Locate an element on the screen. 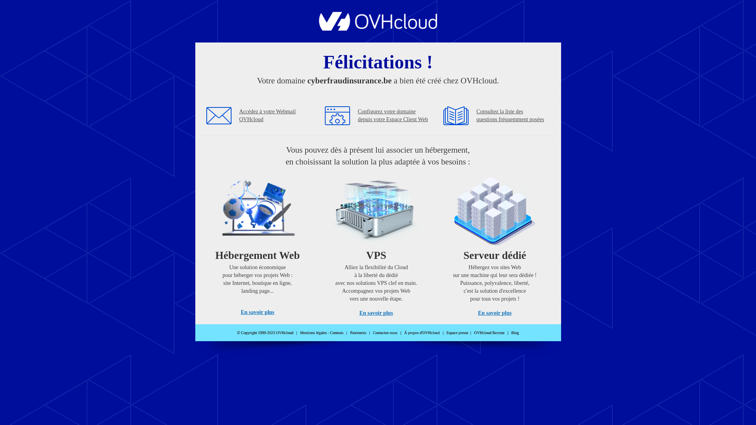 Image resolution: width=756 pixels, height=425 pixels. En savoir plus is located at coordinates (258, 312).